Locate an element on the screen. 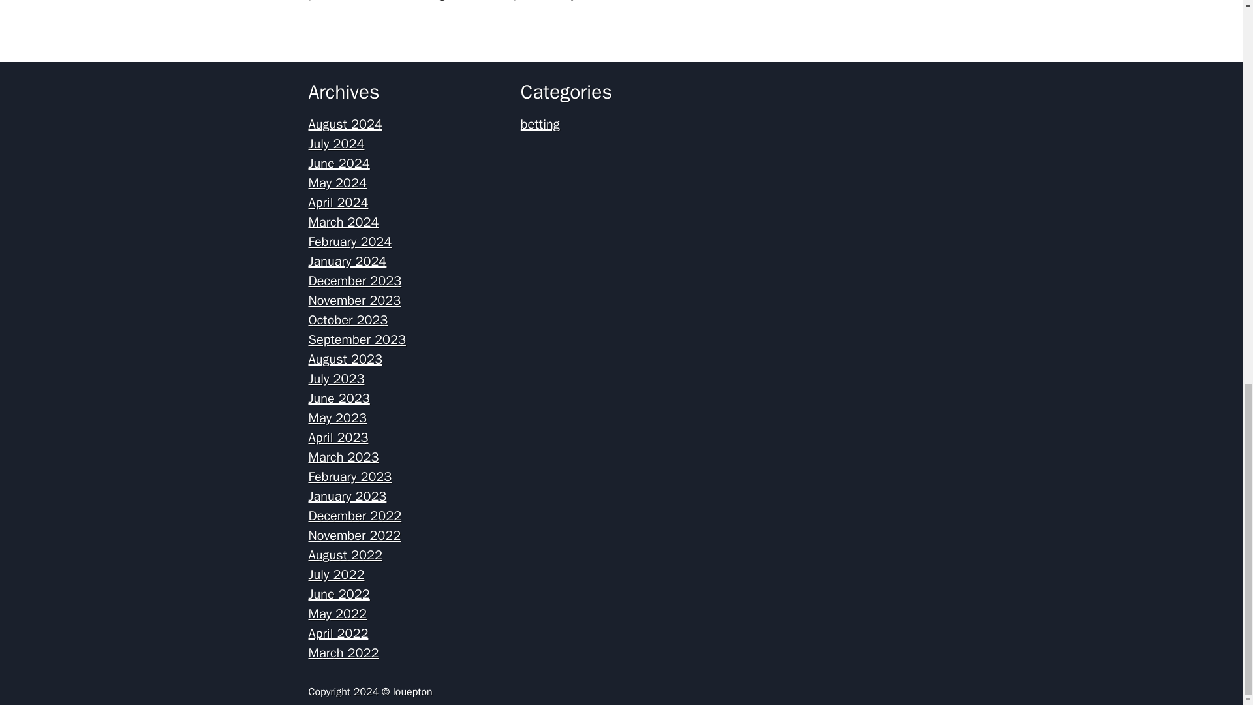 The width and height of the screenshot is (1253, 705). November 2022 is located at coordinates (354, 535).